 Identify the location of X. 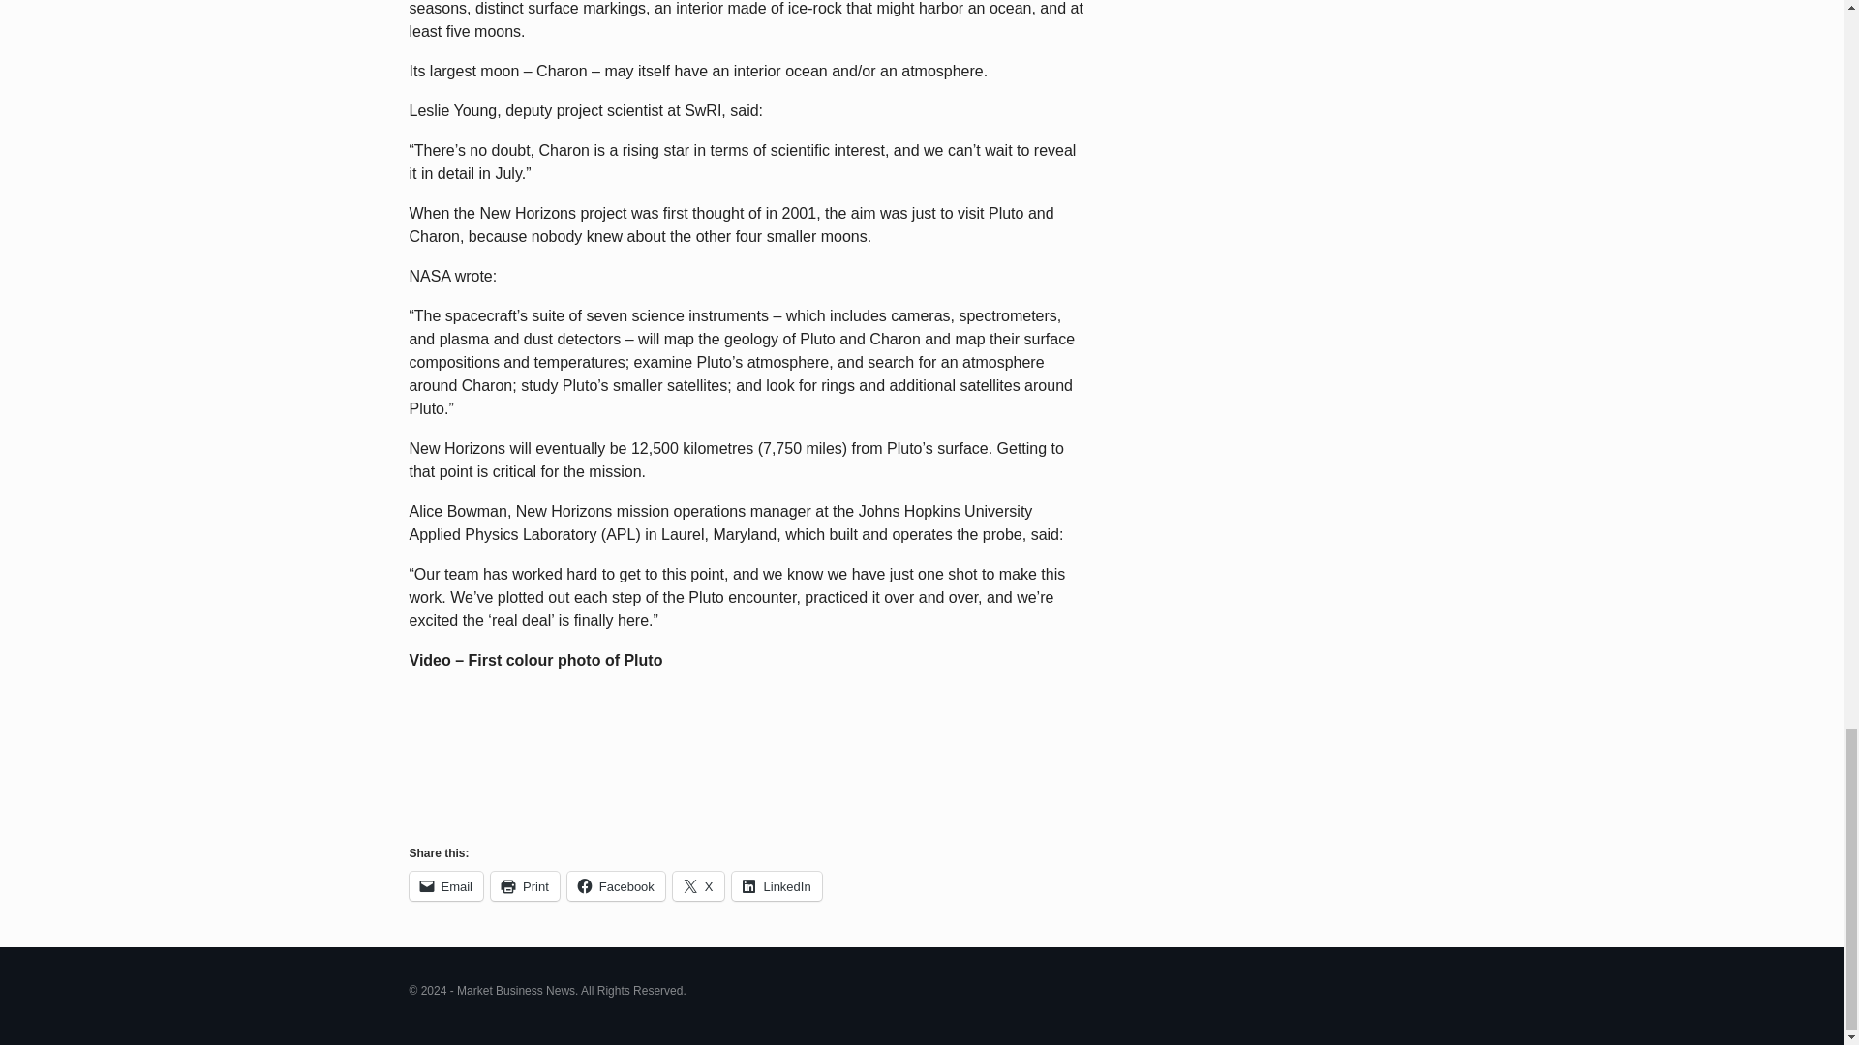
(699, 885).